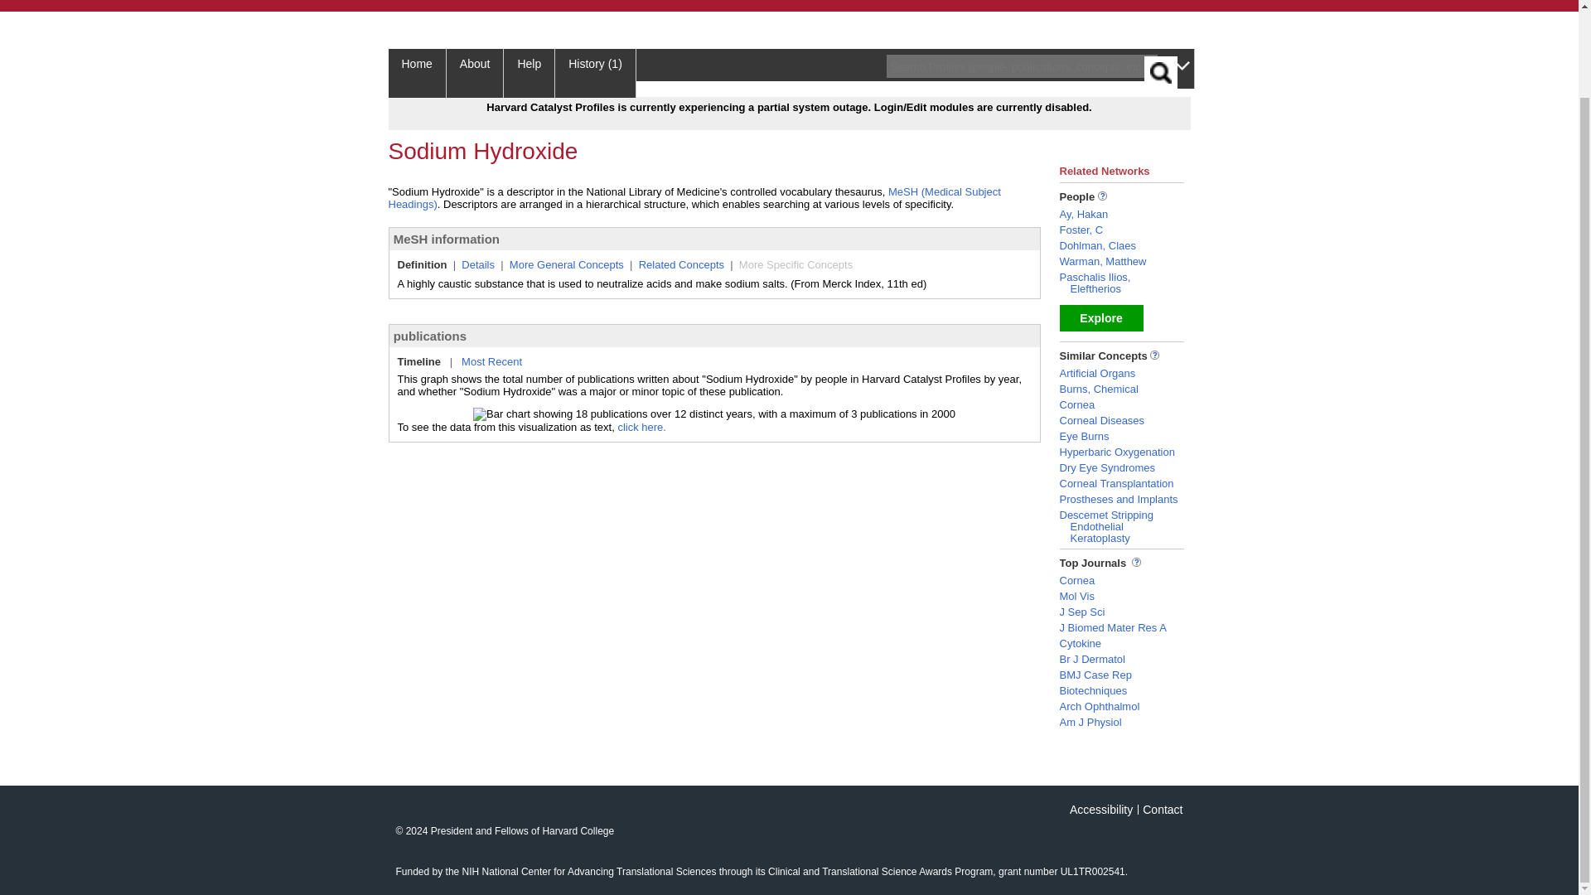 The image size is (1591, 895). What do you see at coordinates (795, 265) in the screenshot?
I see `More Specific Concepts` at bounding box center [795, 265].